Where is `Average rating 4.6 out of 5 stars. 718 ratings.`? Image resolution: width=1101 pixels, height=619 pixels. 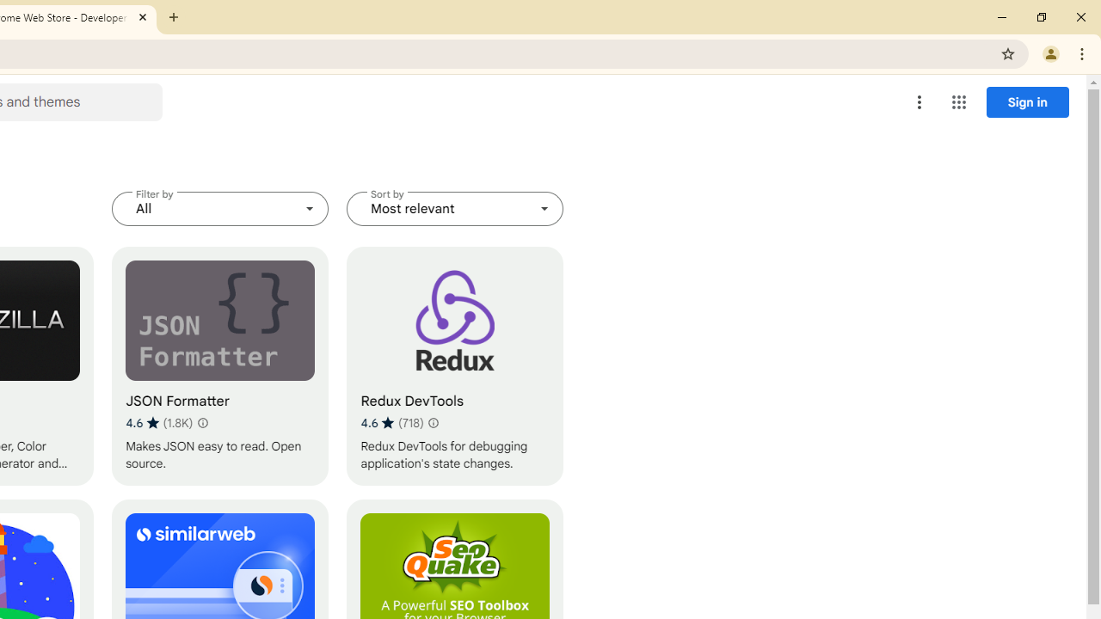 Average rating 4.6 out of 5 stars. 718 ratings. is located at coordinates (391, 422).